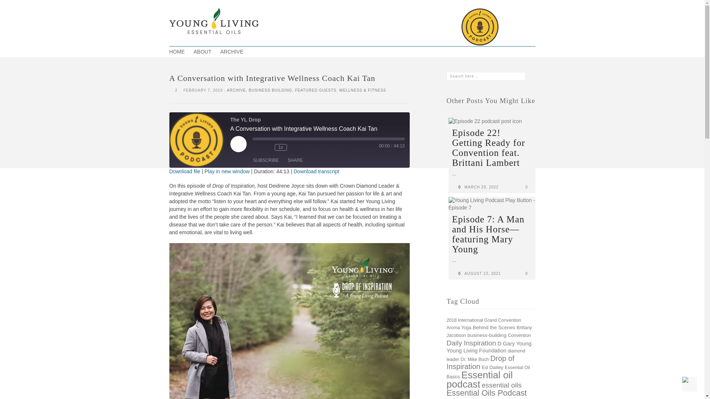 This screenshot has height=399, width=710. Describe the element at coordinates (185, 171) in the screenshot. I see `Download file` at that location.